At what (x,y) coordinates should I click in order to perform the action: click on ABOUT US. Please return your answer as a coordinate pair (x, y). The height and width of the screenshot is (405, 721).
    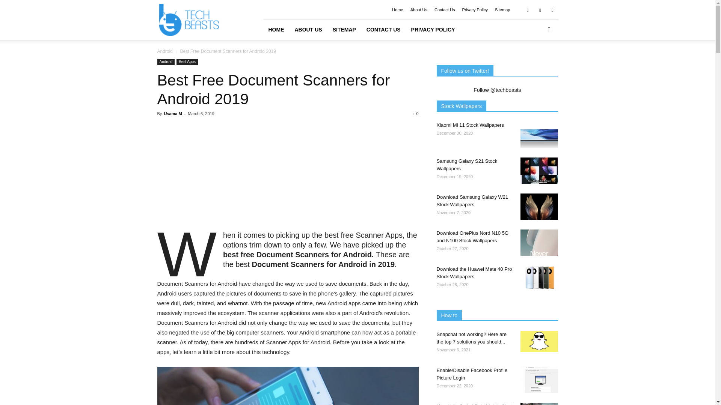
    Looking at the image, I should click on (308, 29).